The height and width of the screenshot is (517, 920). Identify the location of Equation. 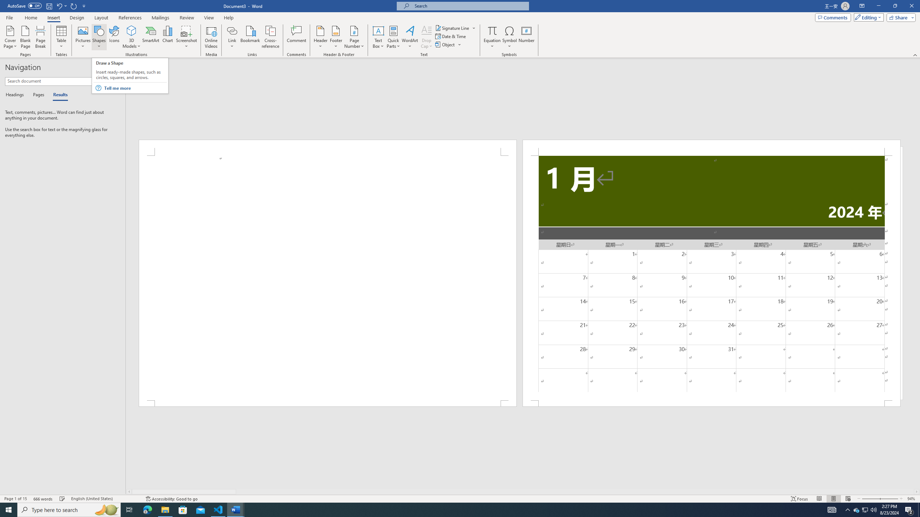
(492, 31).